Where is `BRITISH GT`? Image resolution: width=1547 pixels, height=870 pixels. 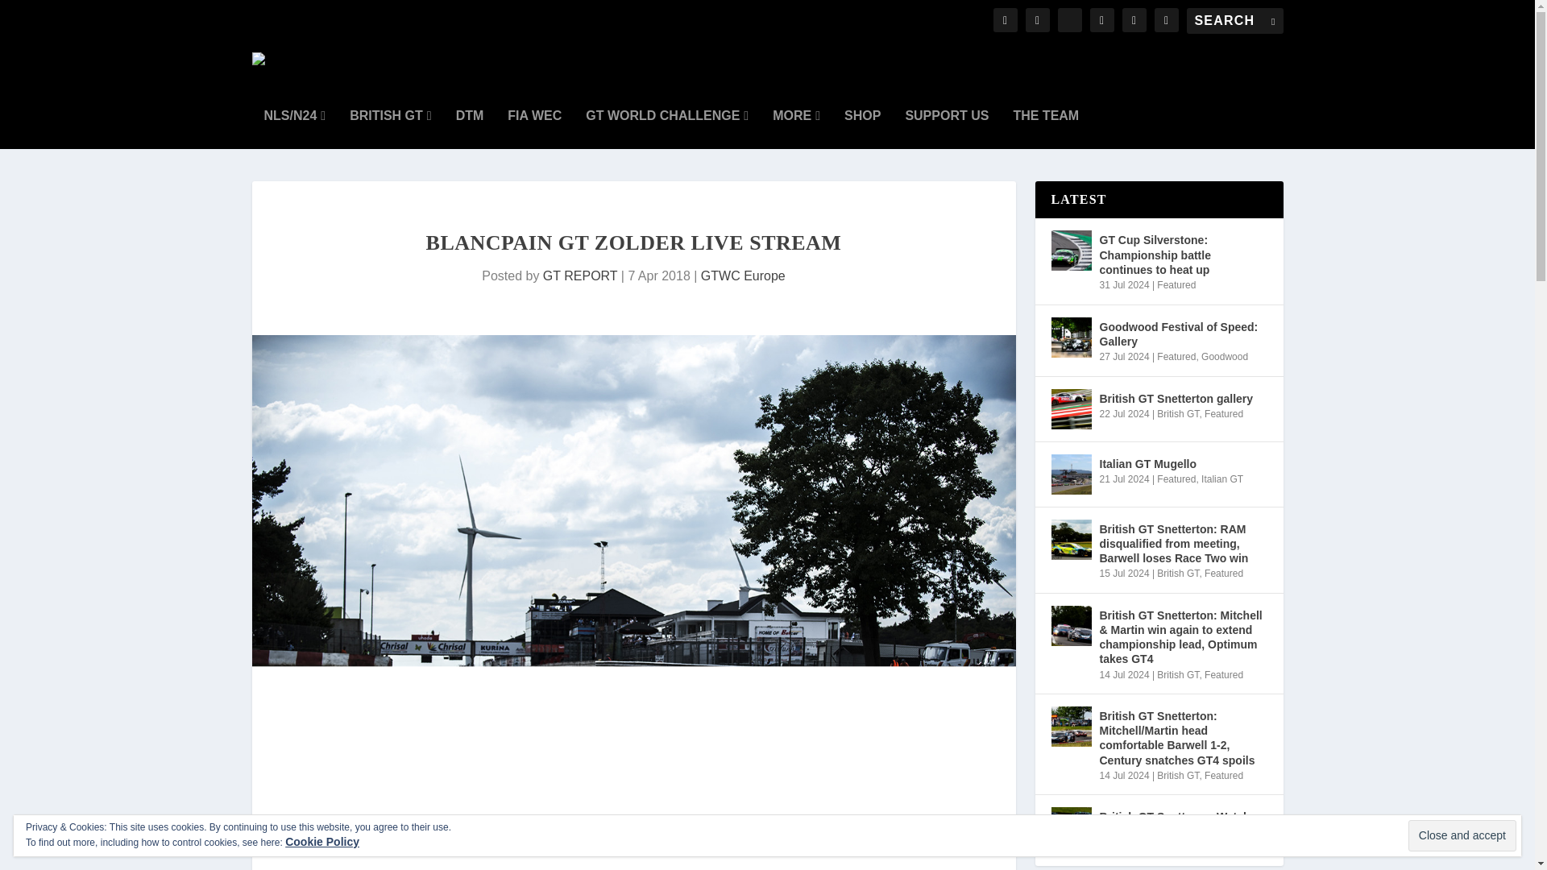 BRITISH GT is located at coordinates (390, 129).